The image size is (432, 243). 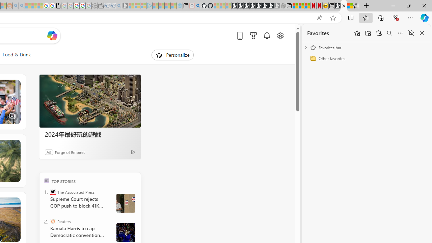 I want to click on World - MSN, so click(x=344, y=6).